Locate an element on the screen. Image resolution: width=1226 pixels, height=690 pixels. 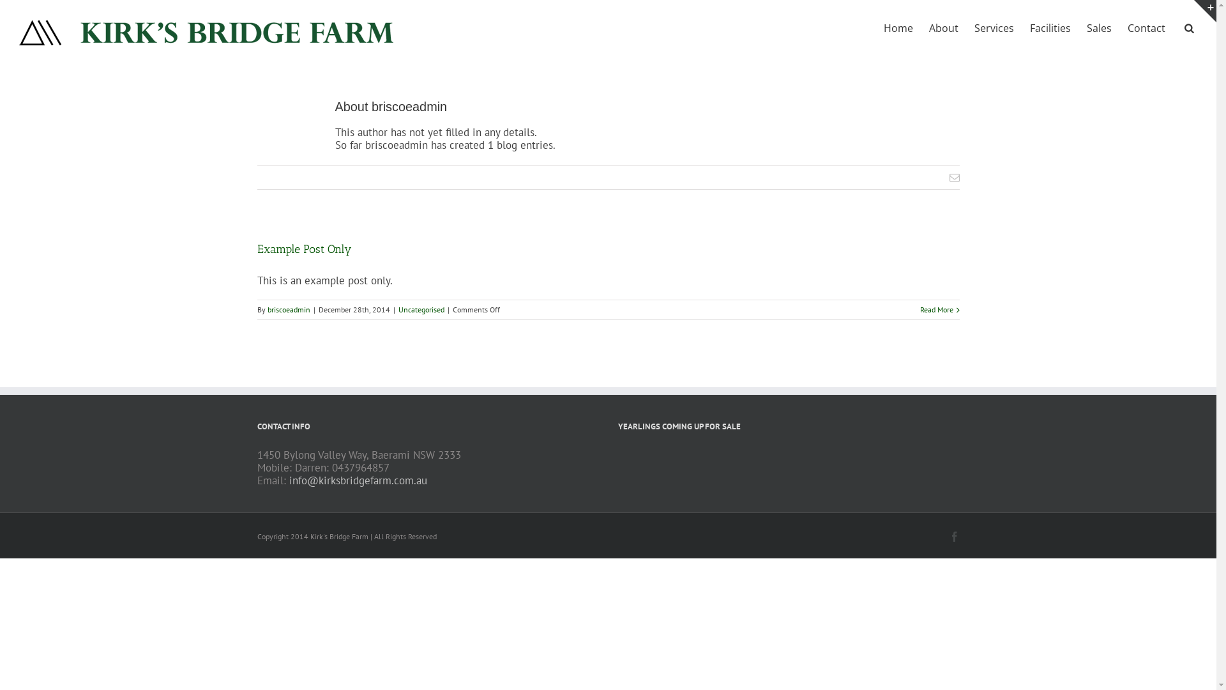
About is located at coordinates (944, 27).